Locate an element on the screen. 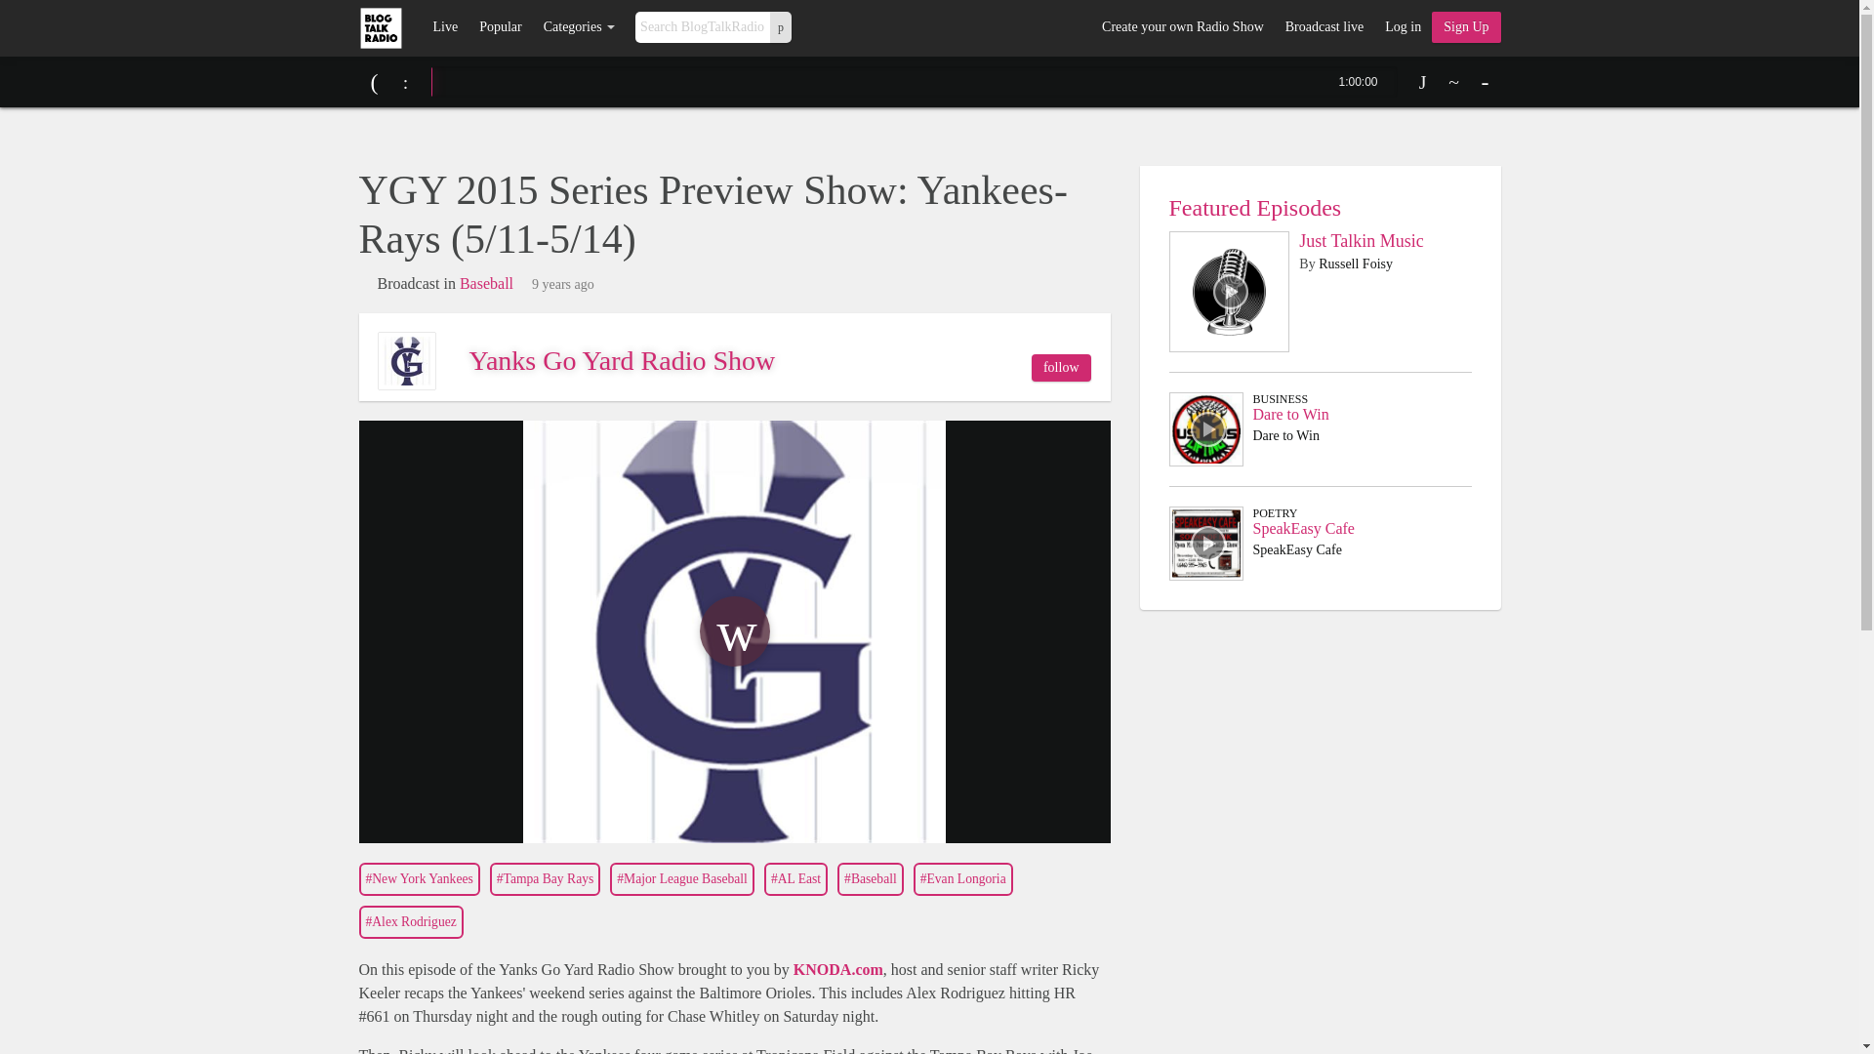 The height and width of the screenshot is (1054, 1874). Download this episode is located at coordinates (1423, 82).